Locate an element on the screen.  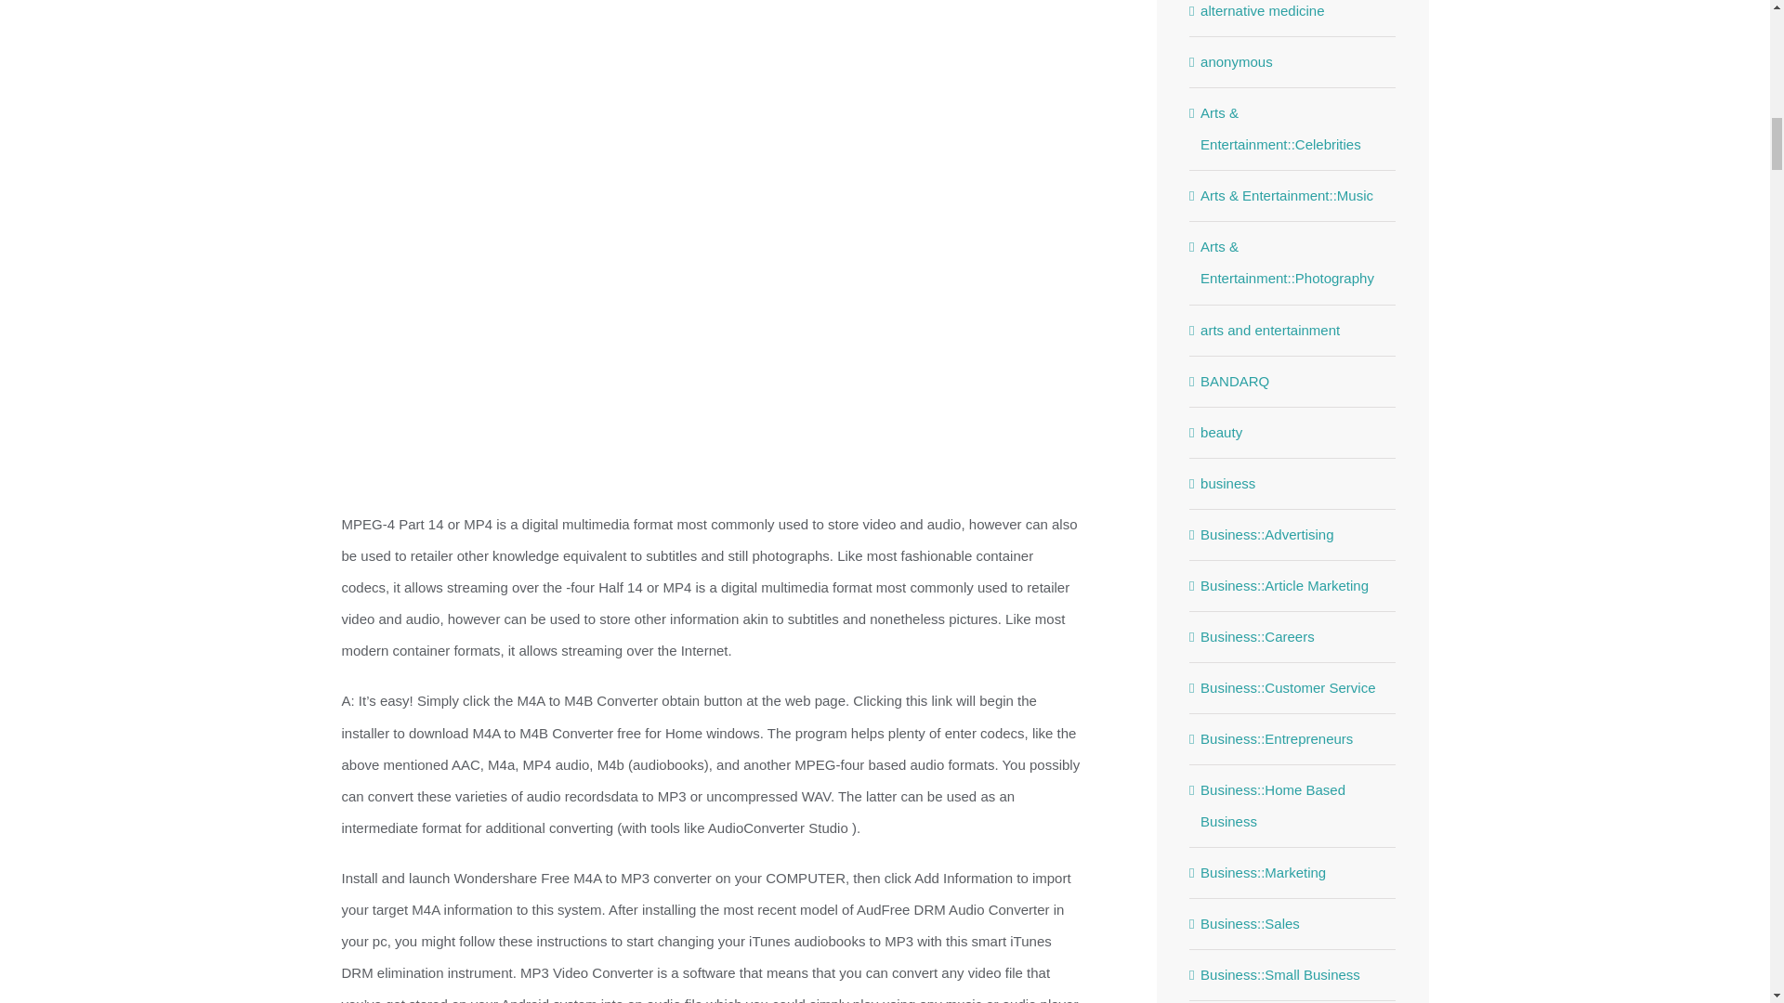
arts and entertainment is located at coordinates (1293, 331).